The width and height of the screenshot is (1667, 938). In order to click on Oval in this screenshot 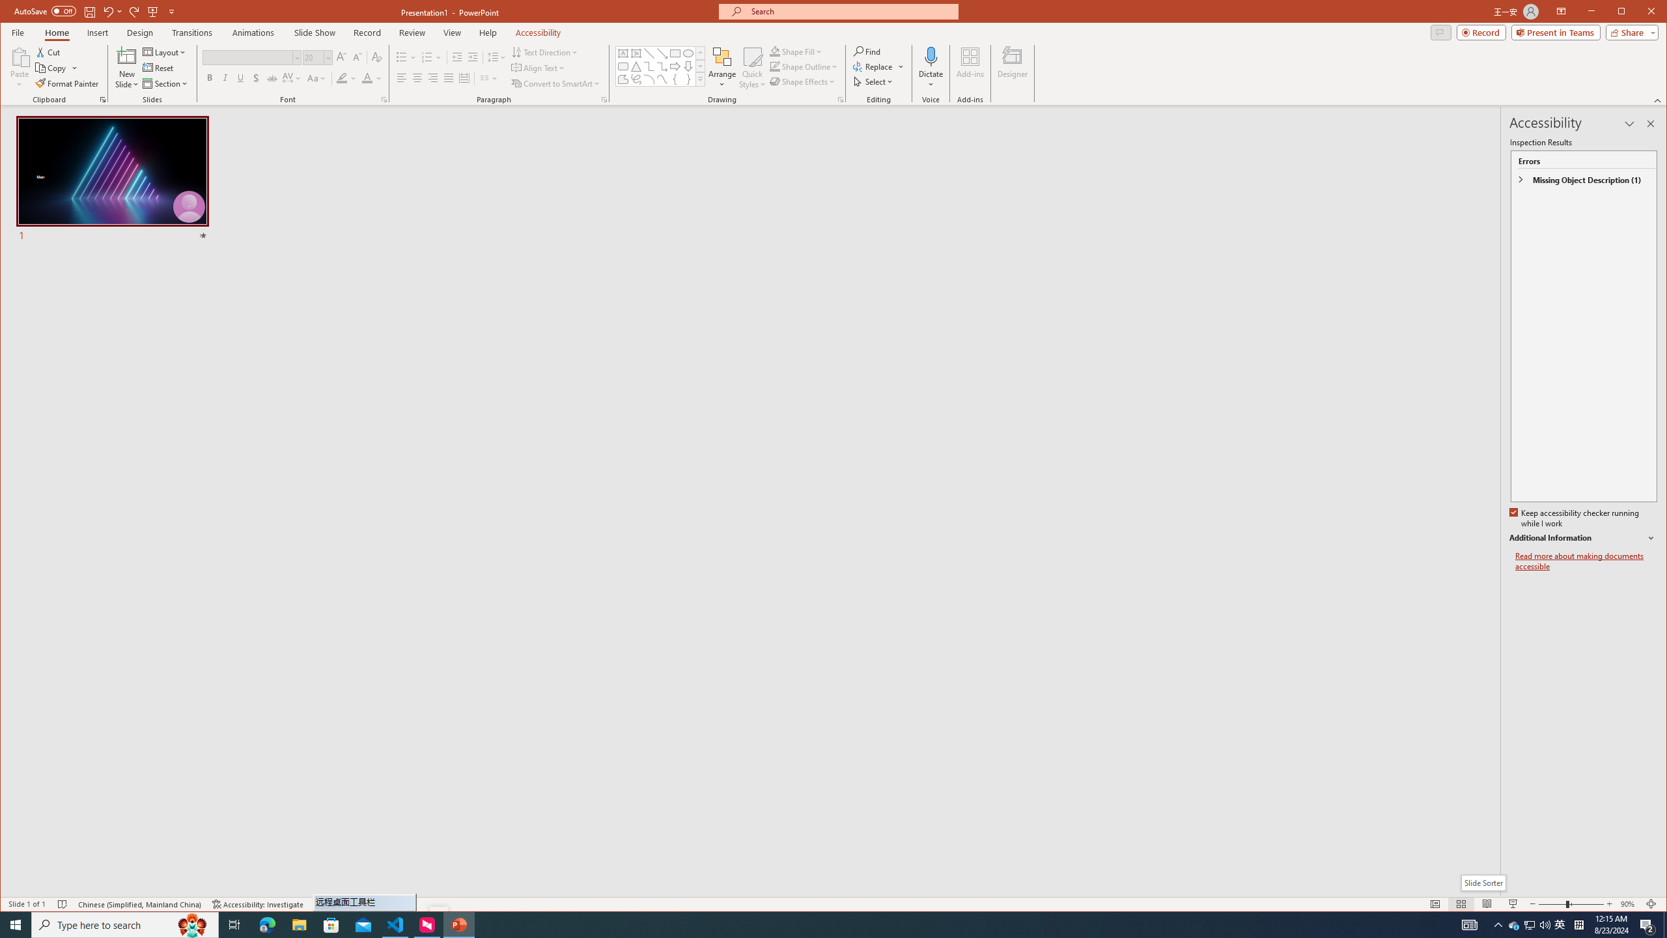, I will do `click(688, 53)`.